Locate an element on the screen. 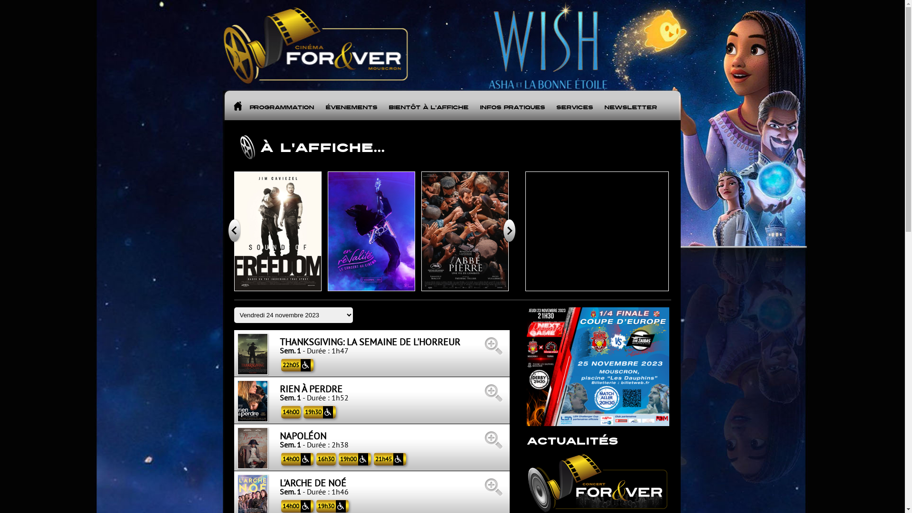 The image size is (912, 513). 16h30 is located at coordinates (326, 459).